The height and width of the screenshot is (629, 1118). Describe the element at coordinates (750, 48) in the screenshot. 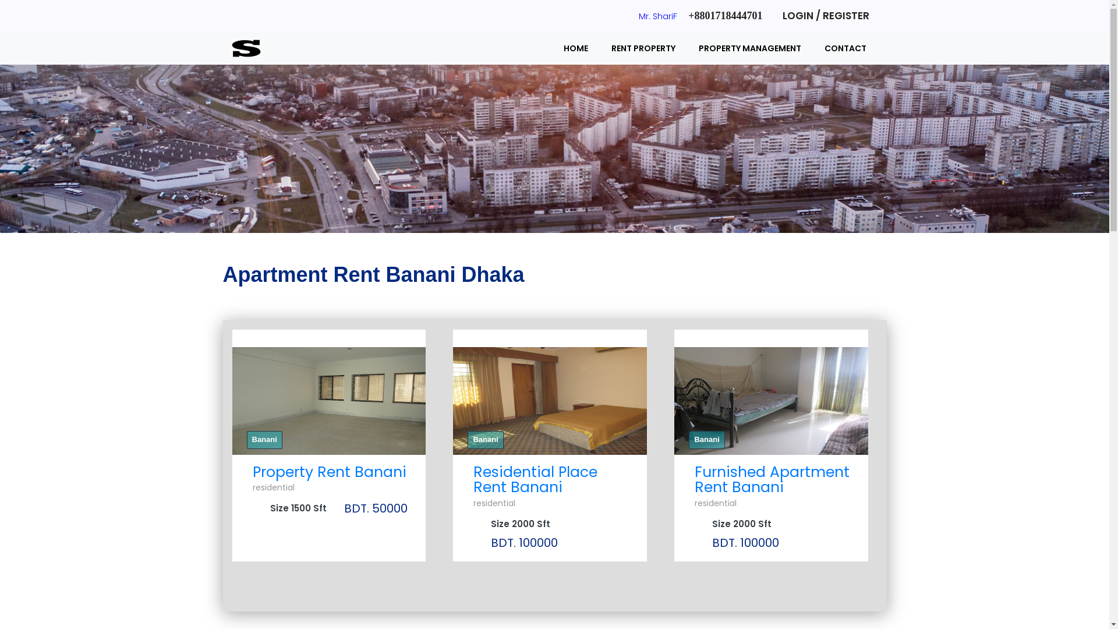

I see `PROPERTY MANAGEMENT` at that location.